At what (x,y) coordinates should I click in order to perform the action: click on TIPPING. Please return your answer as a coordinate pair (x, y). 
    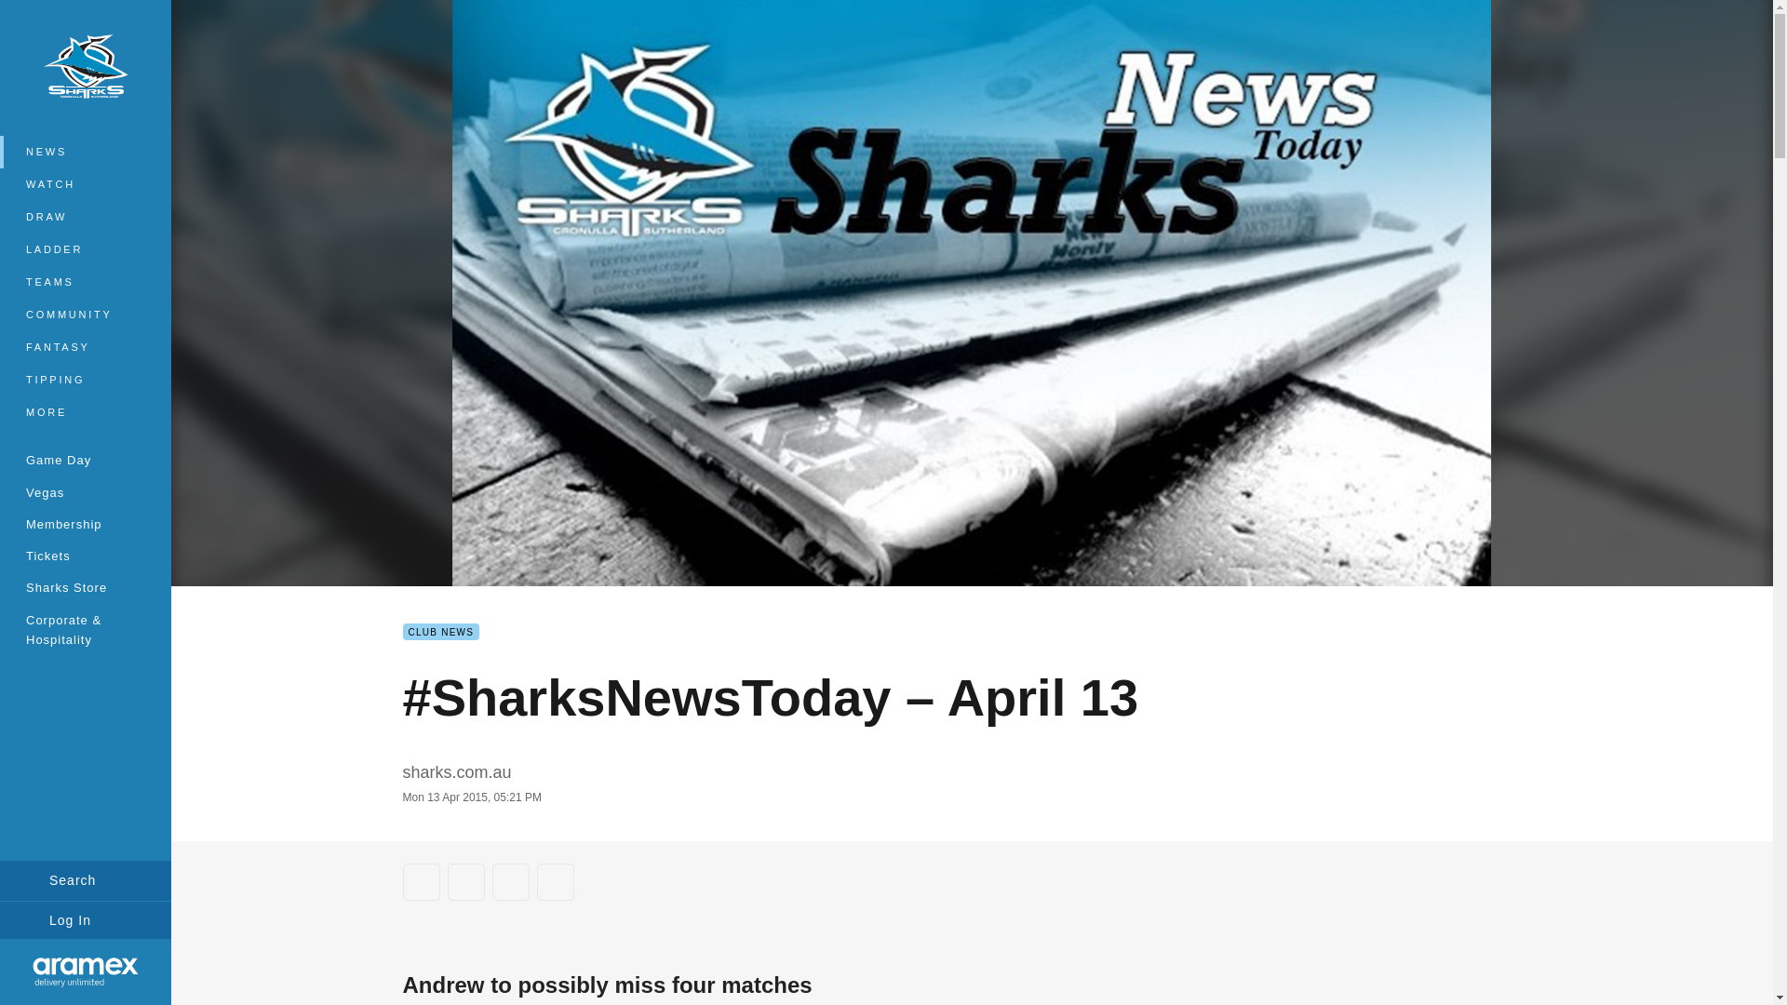
    Looking at the image, I should click on (86, 380).